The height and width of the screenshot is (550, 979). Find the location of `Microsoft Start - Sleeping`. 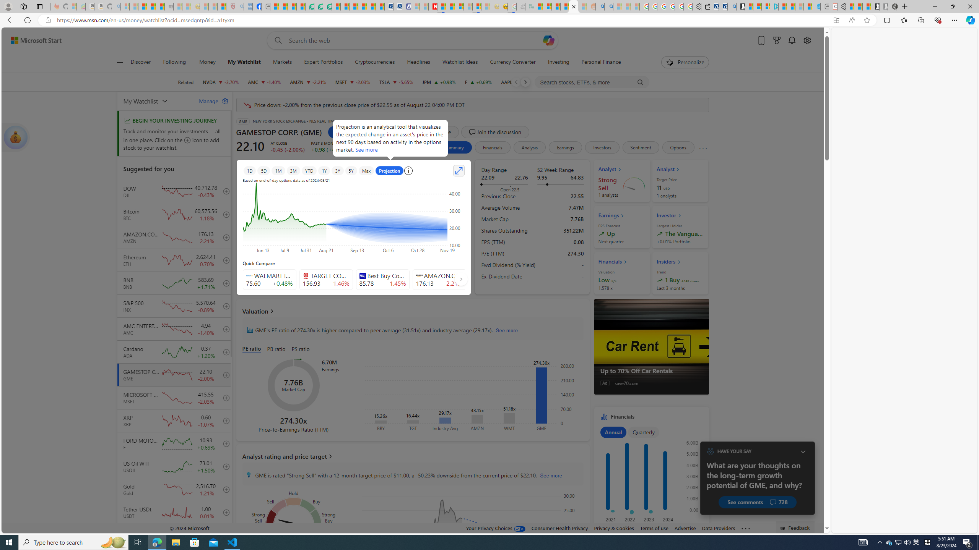

Microsoft Start - Sleeping is located at coordinates (799, 6).